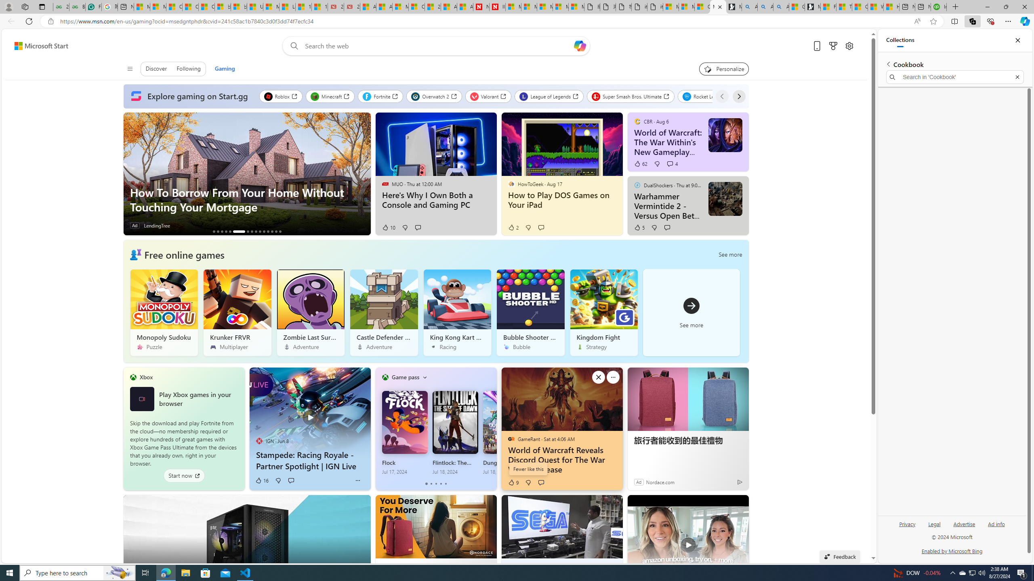 The height and width of the screenshot is (581, 1034). I want to click on Consumer Health Data Privacy Policy, so click(702, 7).